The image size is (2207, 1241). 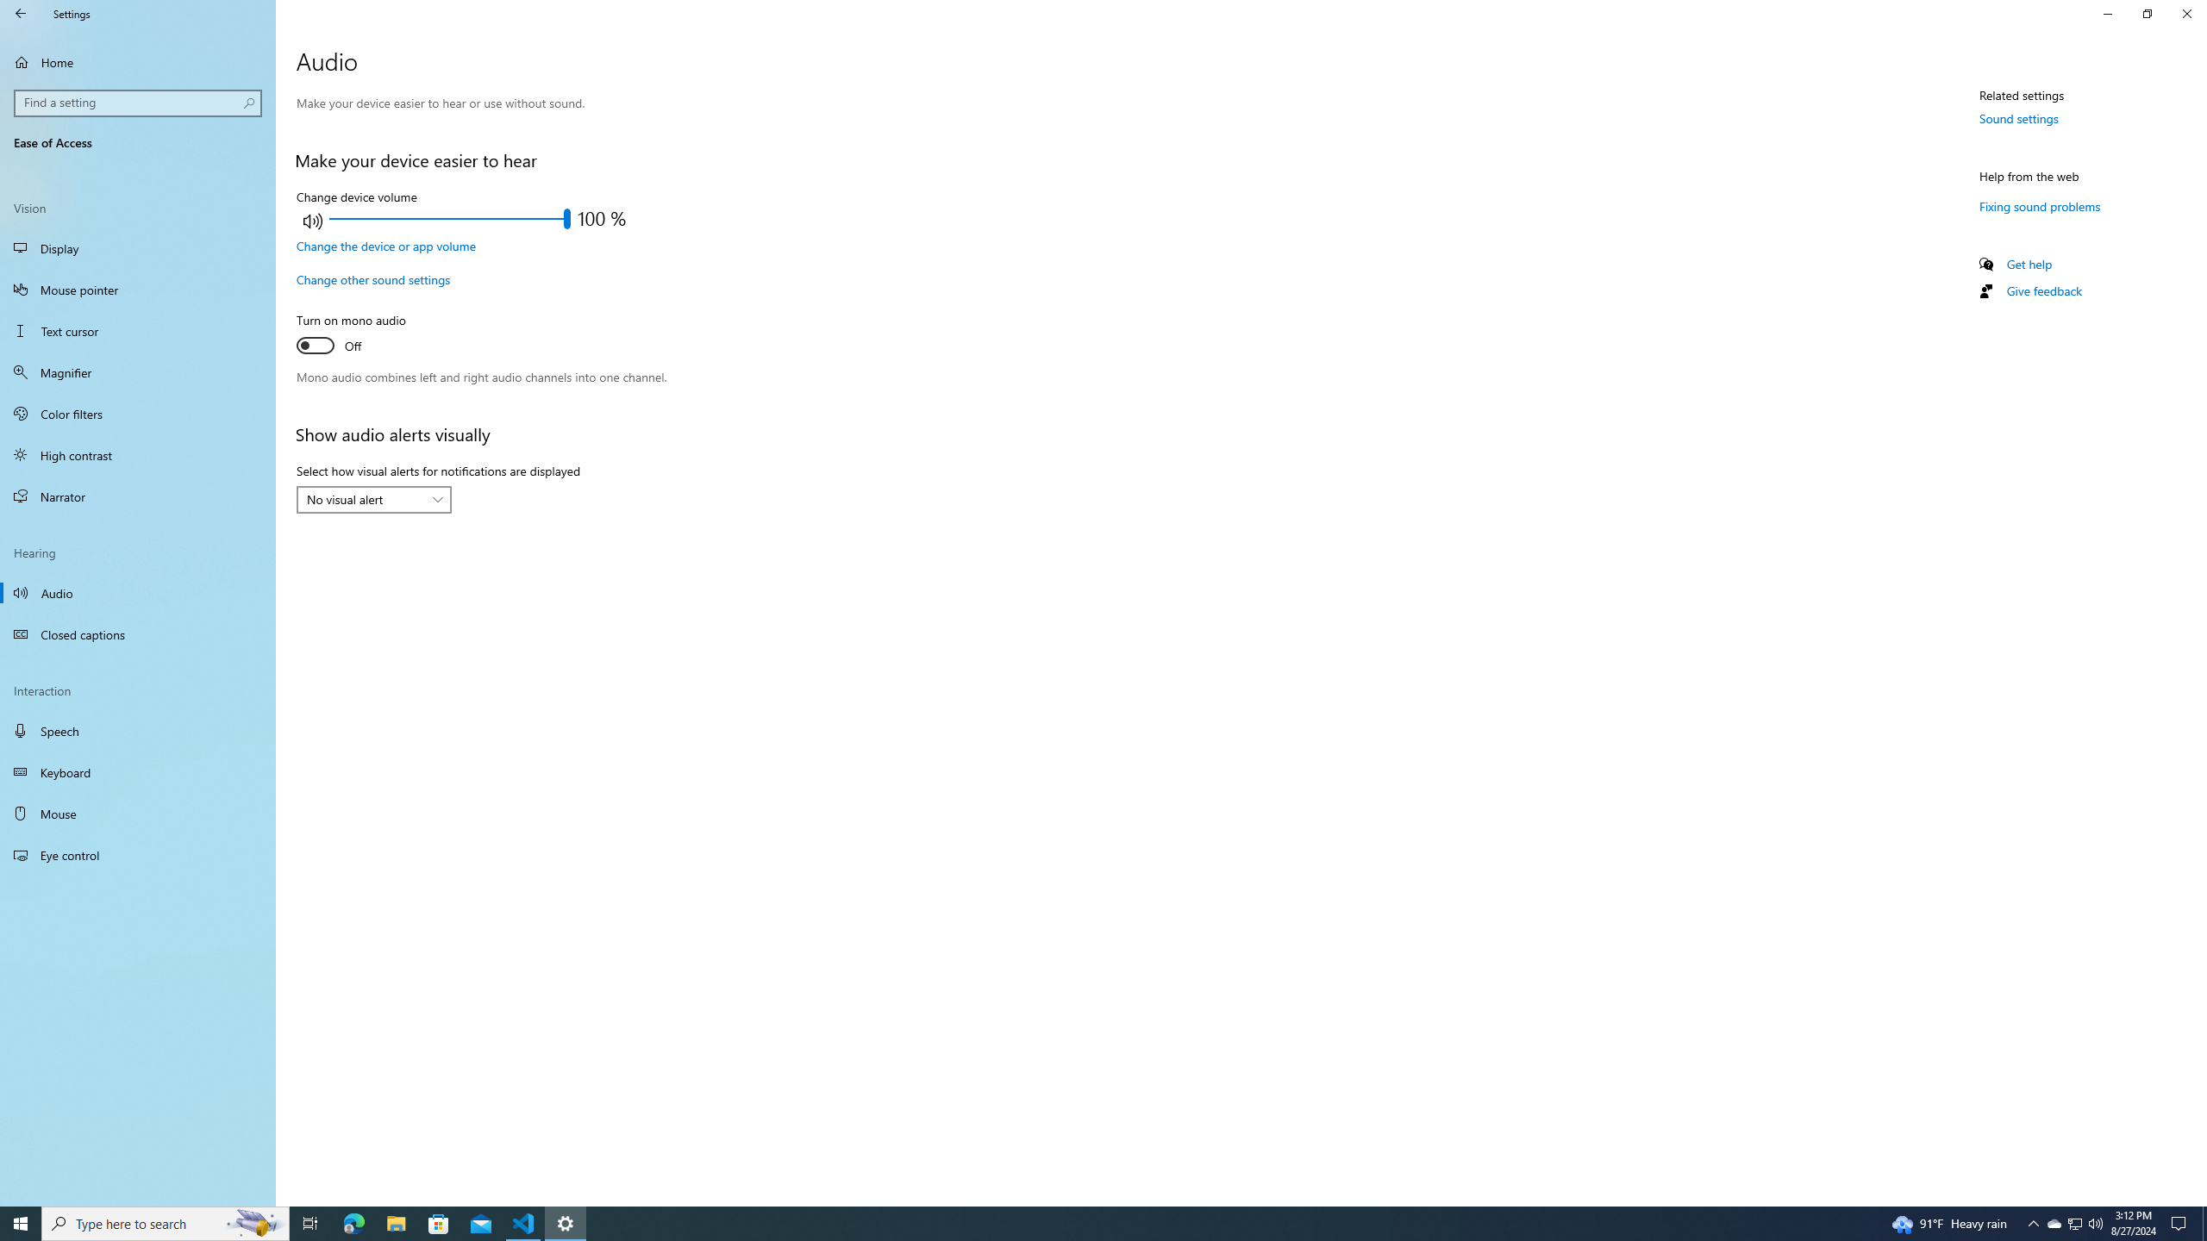 I want to click on Audio, so click(x=138, y=592).